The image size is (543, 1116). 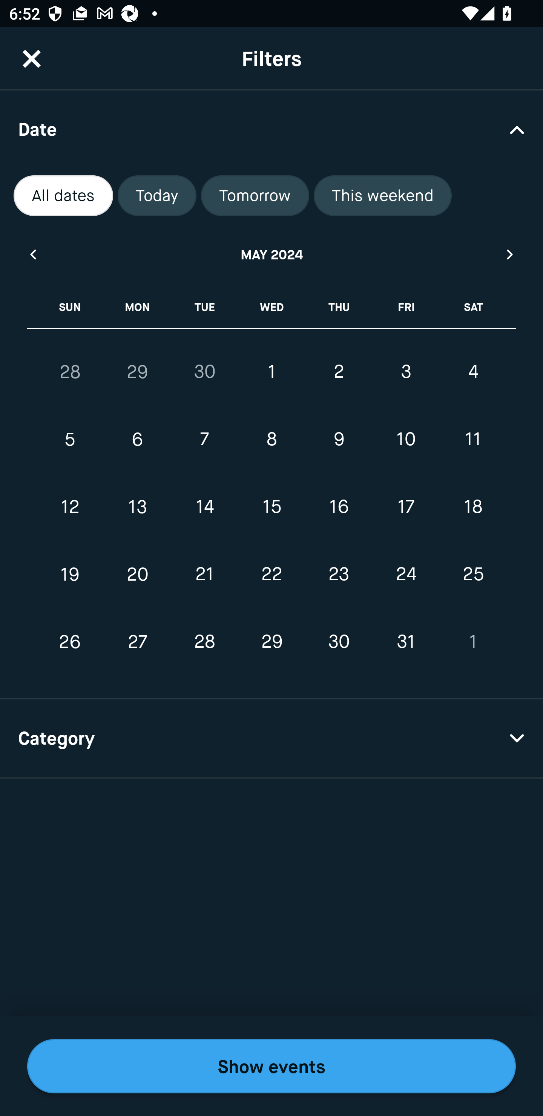 I want to click on 1, so click(x=473, y=642).